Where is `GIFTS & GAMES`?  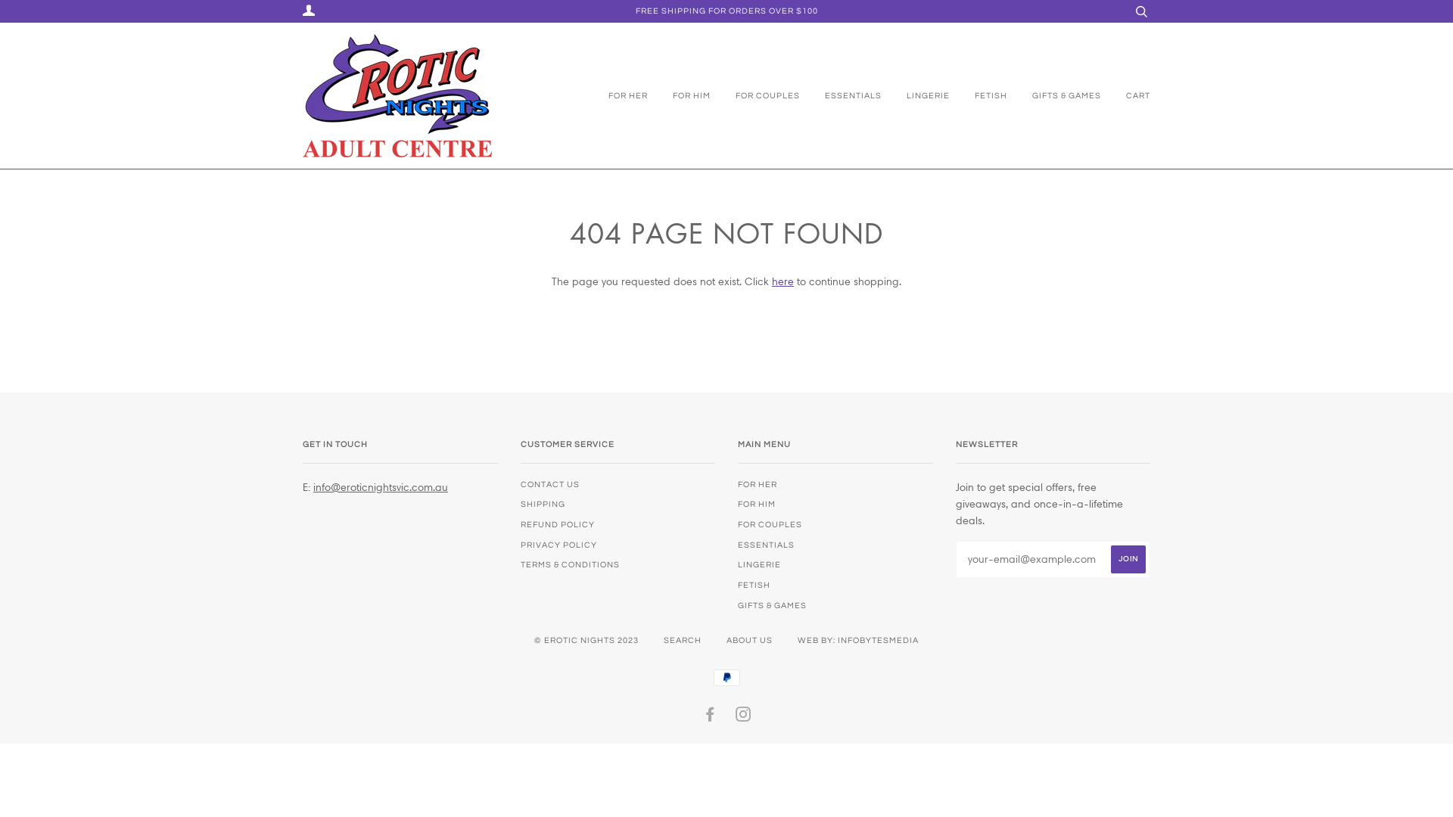
GIFTS & GAMES is located at coordinates (772, 605).